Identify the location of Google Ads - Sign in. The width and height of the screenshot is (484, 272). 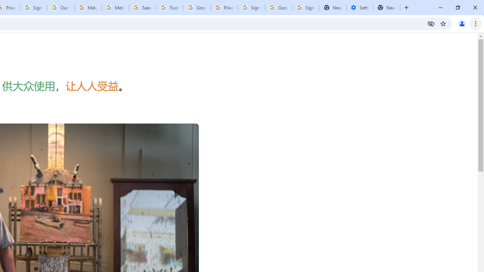
(197, 8).